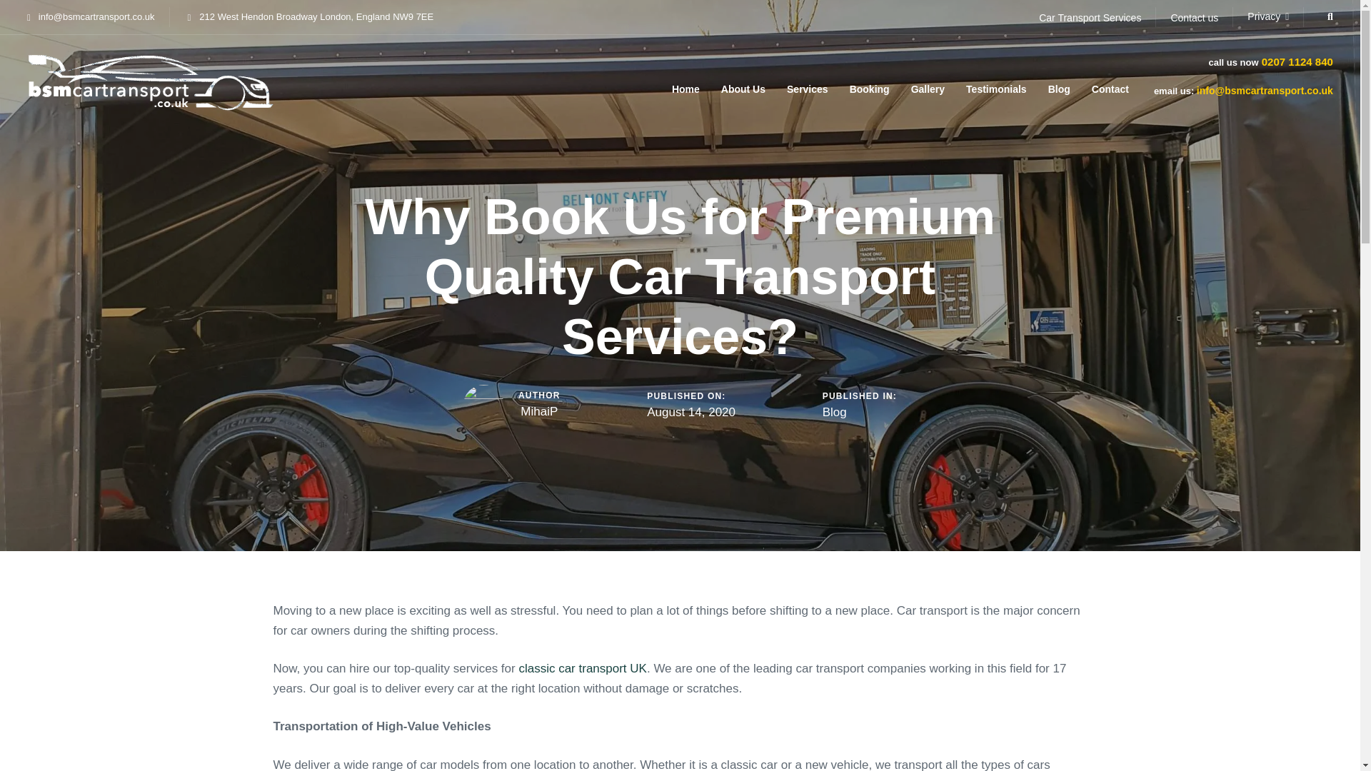  I want to click on Blog, so click(1060, 83).